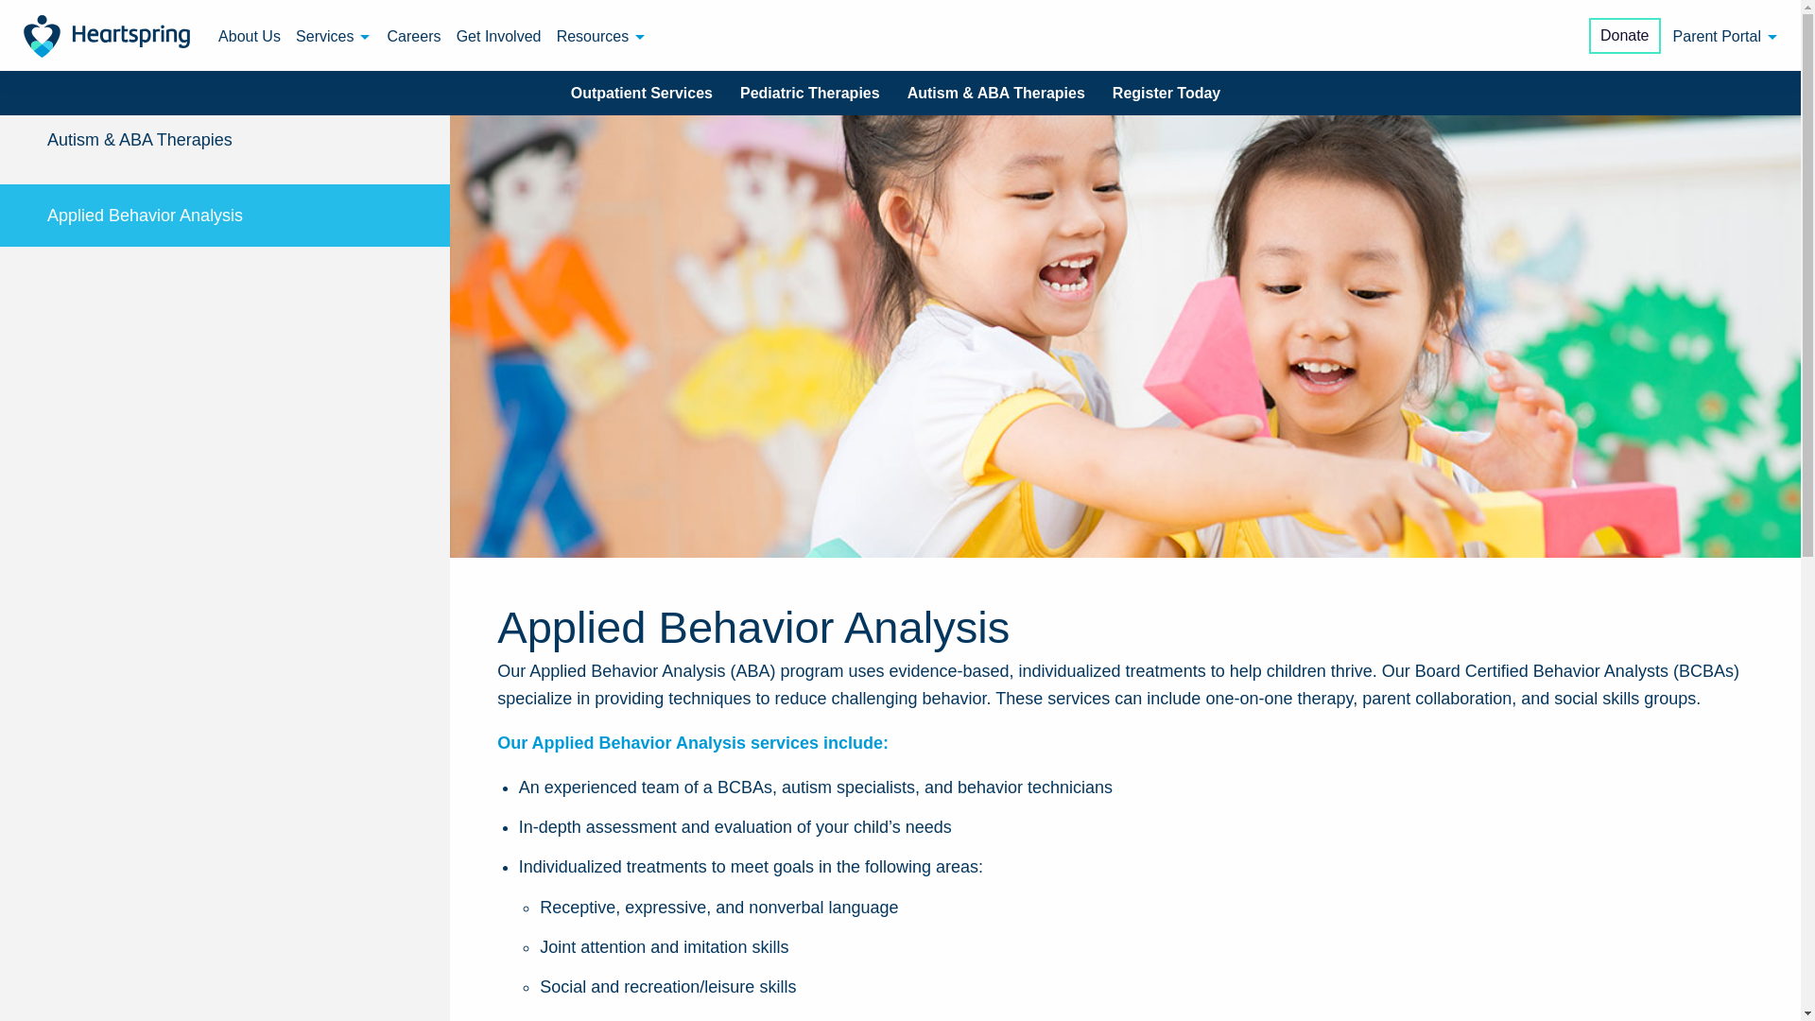 The height and width of the screenshot is (1021, 1815). What do you see at coordinates (414, 36) in the screenshot?
I see `Careers` at bounding box center [414, 36].